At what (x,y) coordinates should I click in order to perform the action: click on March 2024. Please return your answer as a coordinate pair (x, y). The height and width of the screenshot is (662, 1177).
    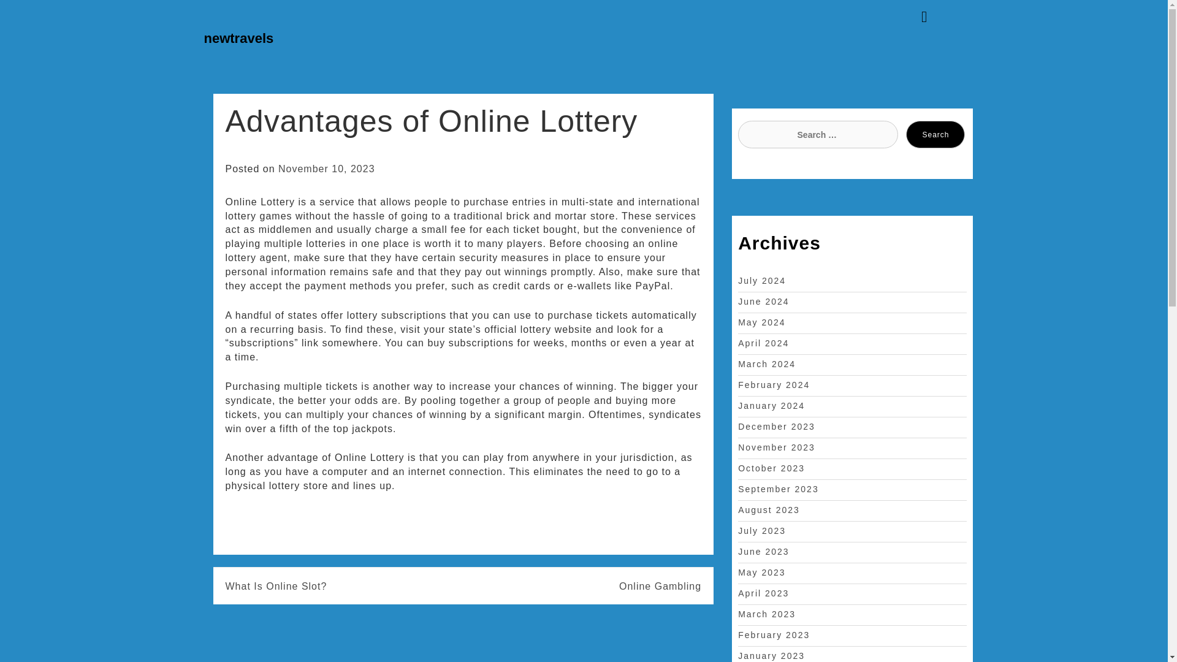
    Looking at the image, I should click on (766, 364).